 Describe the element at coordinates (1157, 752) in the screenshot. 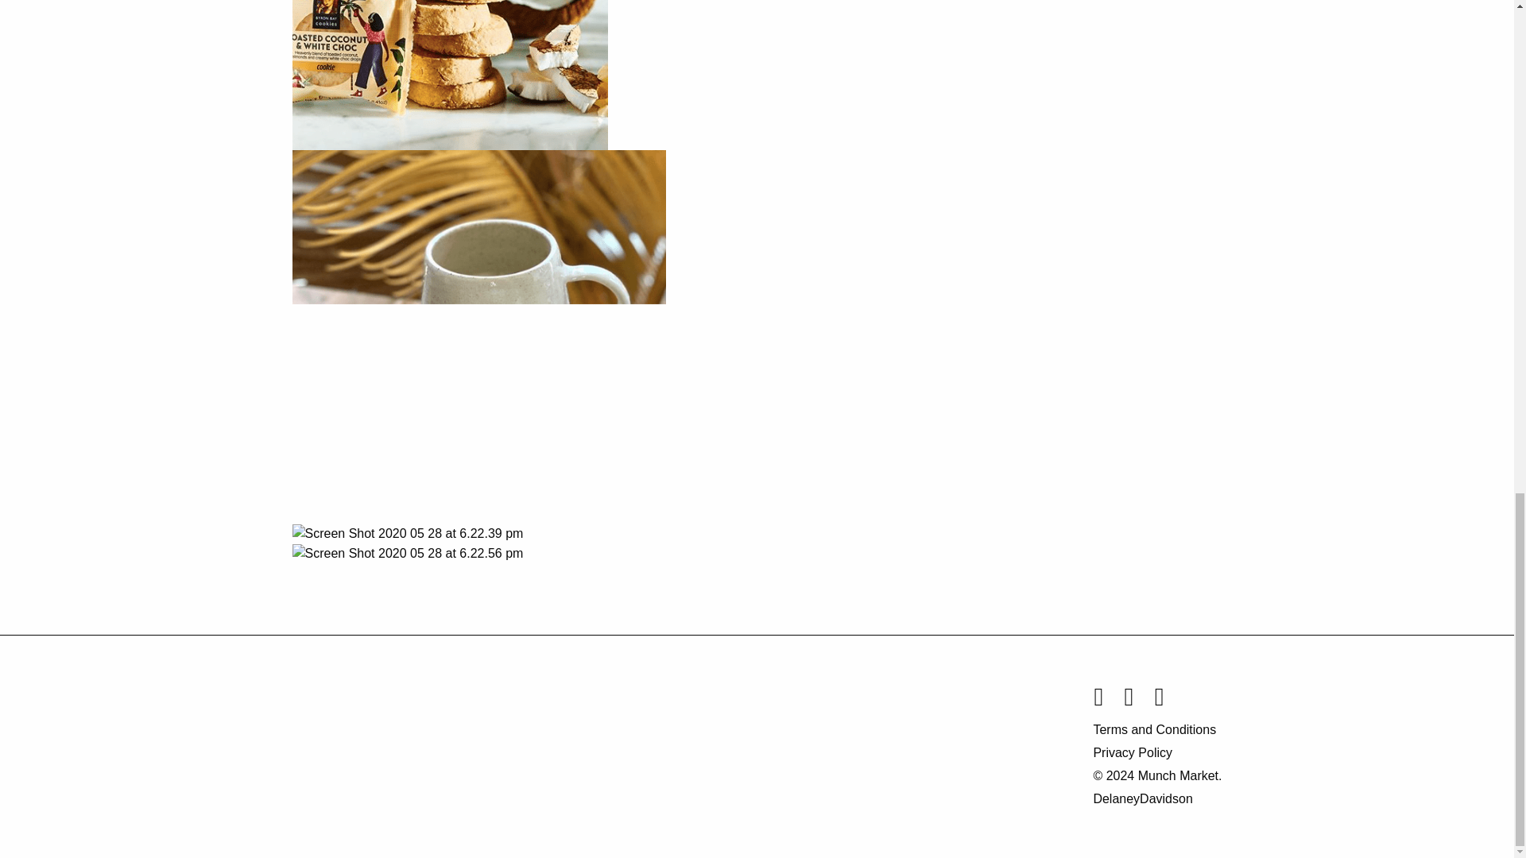

I see `Privacy Policy` at that location.